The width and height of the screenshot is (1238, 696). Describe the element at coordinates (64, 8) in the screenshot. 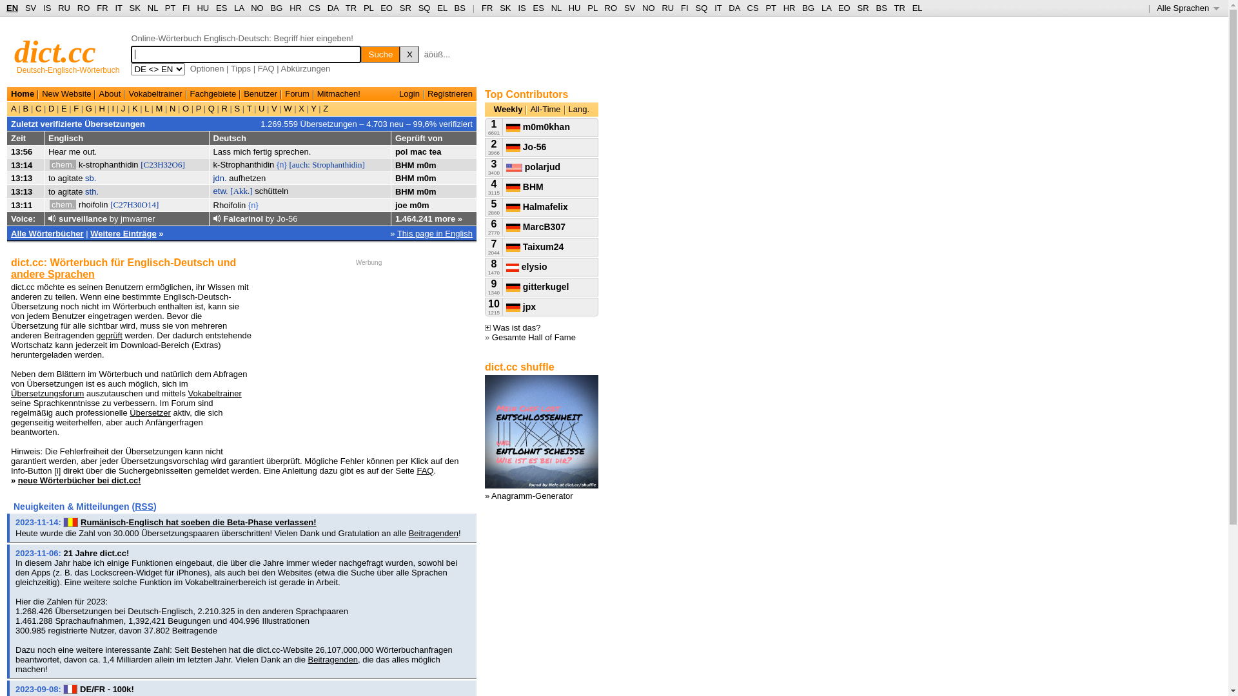

I see `RU` at that location.